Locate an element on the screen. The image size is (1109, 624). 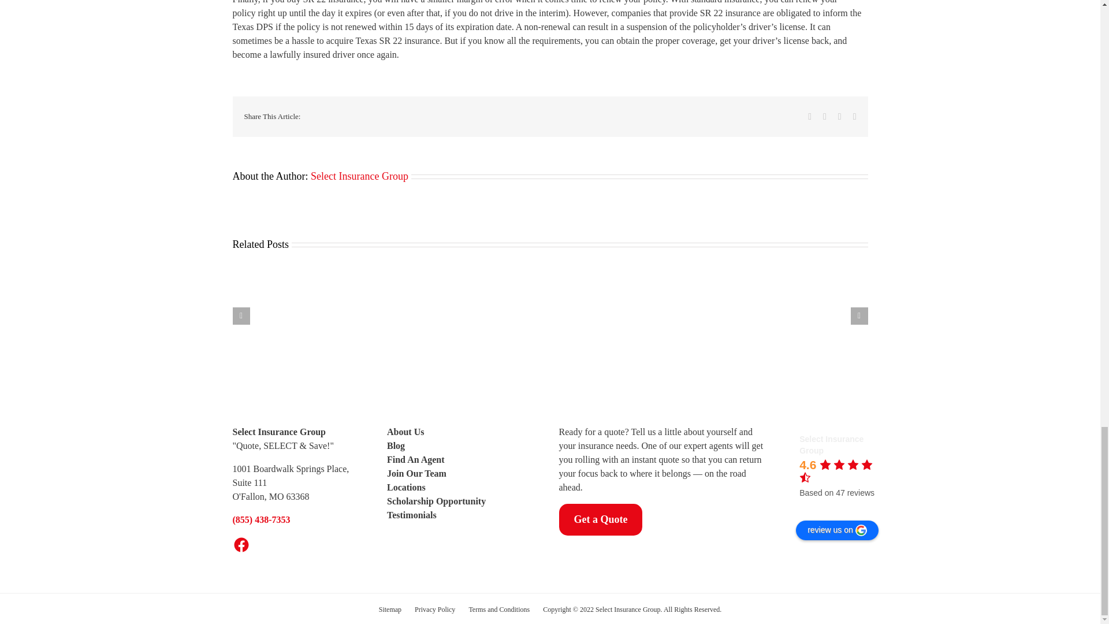
Posts by Select Insurance Group is located at coordinates (359, 176).